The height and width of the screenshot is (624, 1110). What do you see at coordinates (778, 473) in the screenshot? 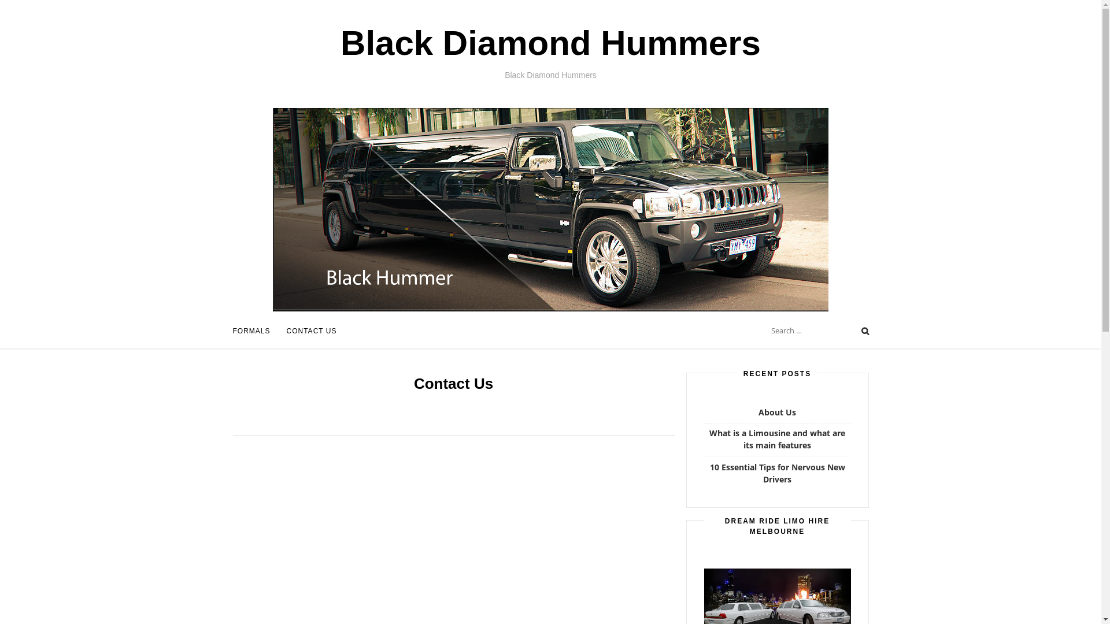
I see `10 Essential Tips for Nervous New Drivers` at bounding box center [778, 473].